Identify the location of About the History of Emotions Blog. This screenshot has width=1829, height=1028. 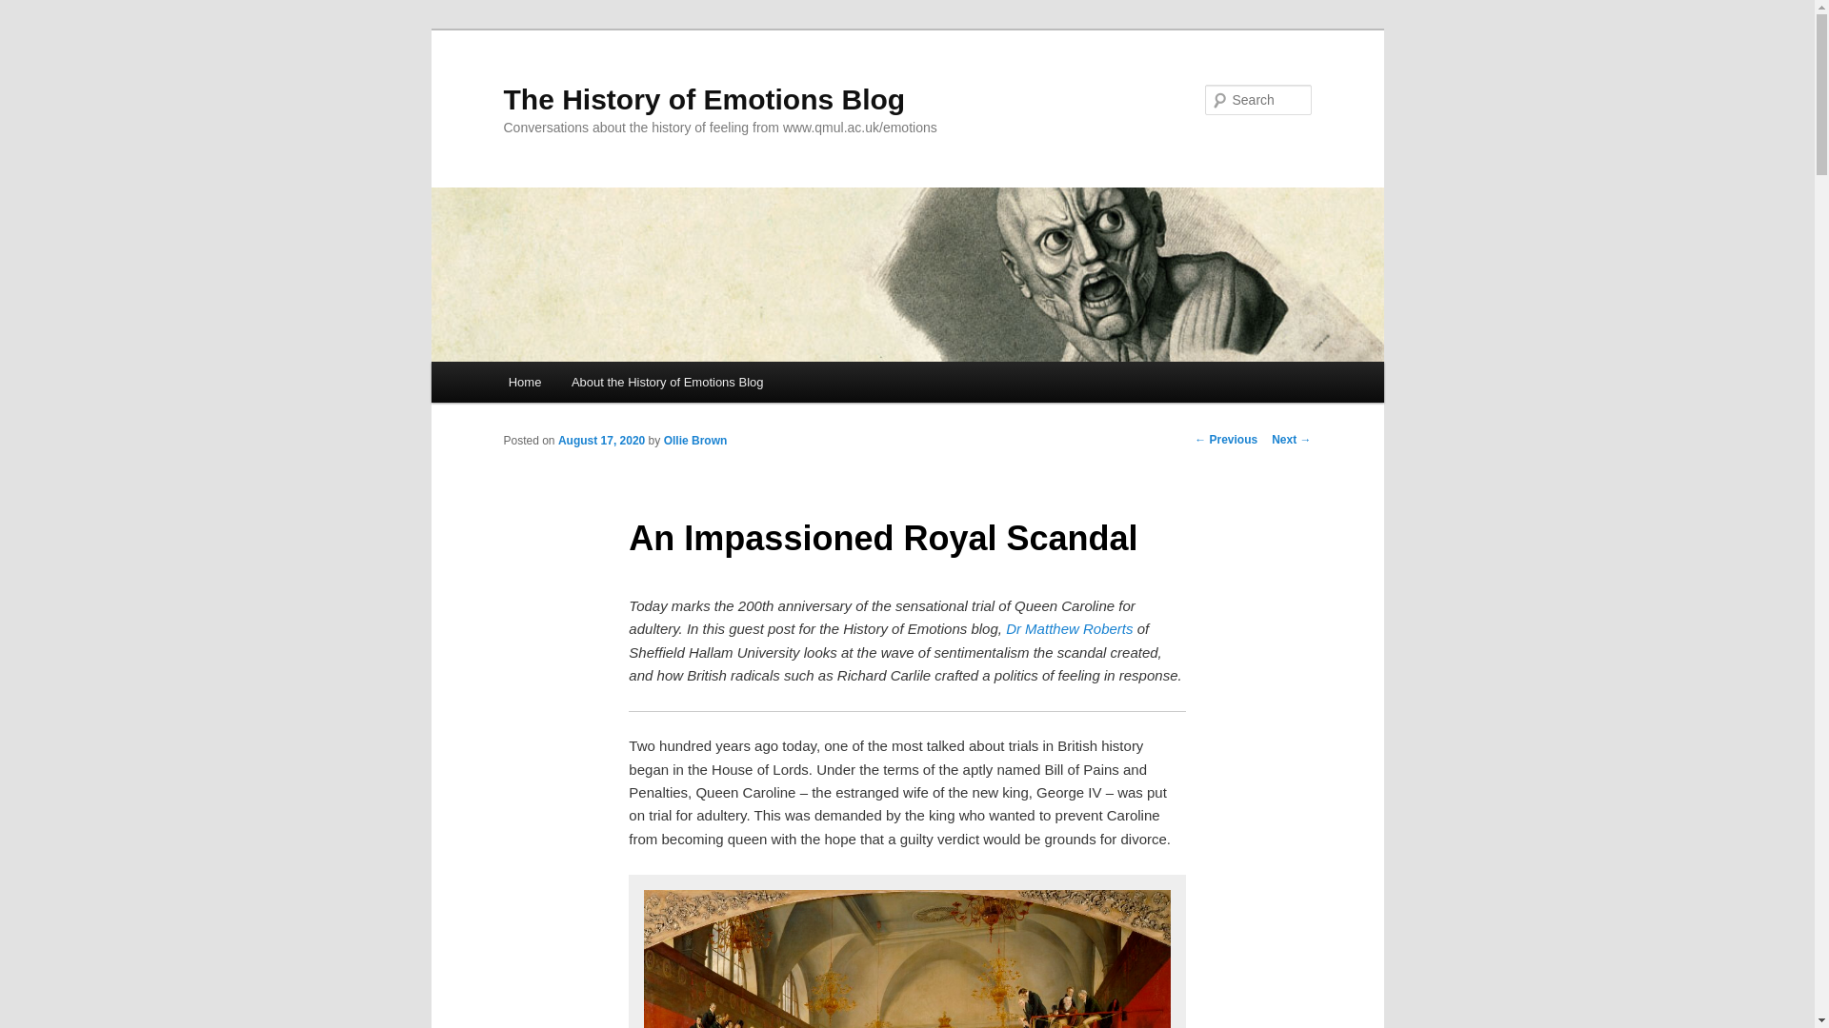
(667, 383).